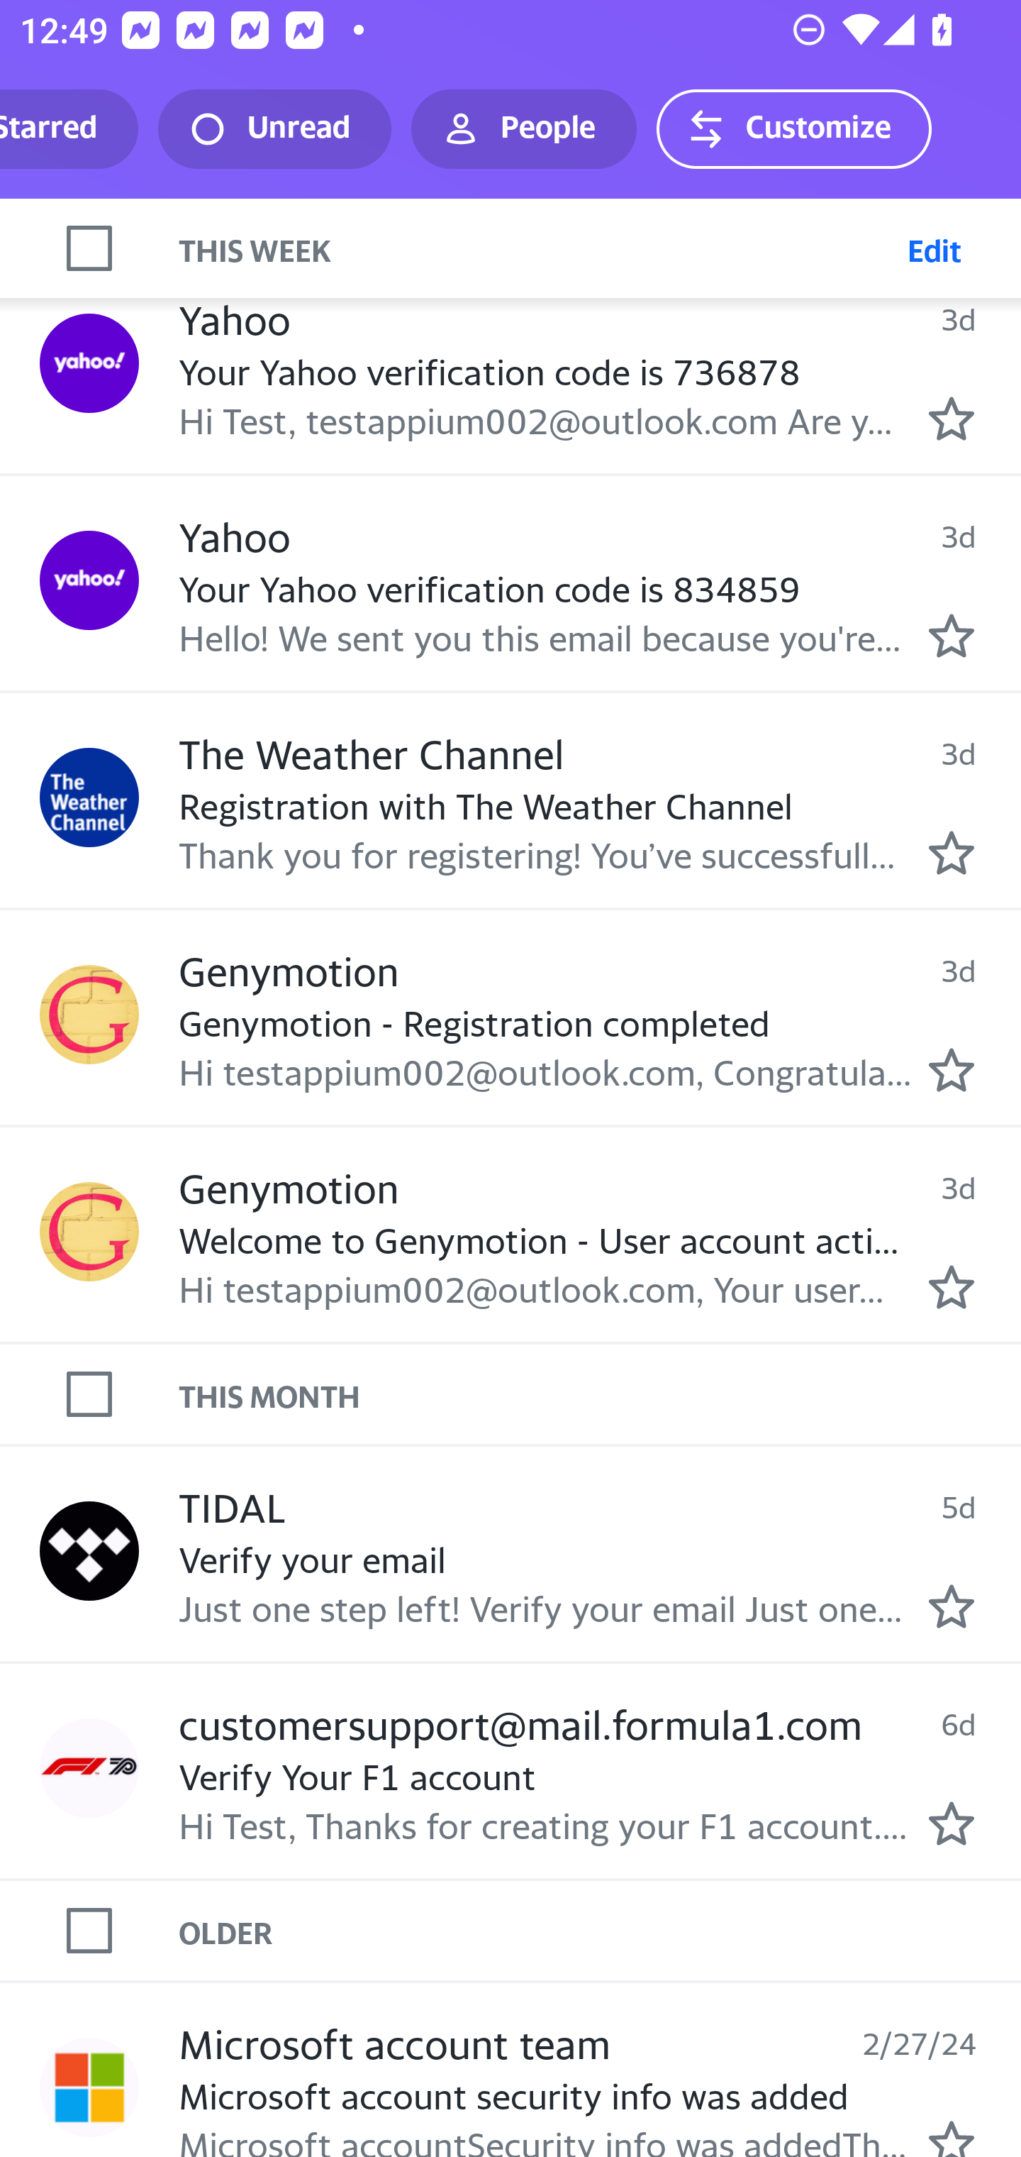 The image size is (1021, 2157). What do you see at coordinates (89, 2087) in the screenshot?
I see `Profile
Microsoft account team` at bounding box center [89, 2087].